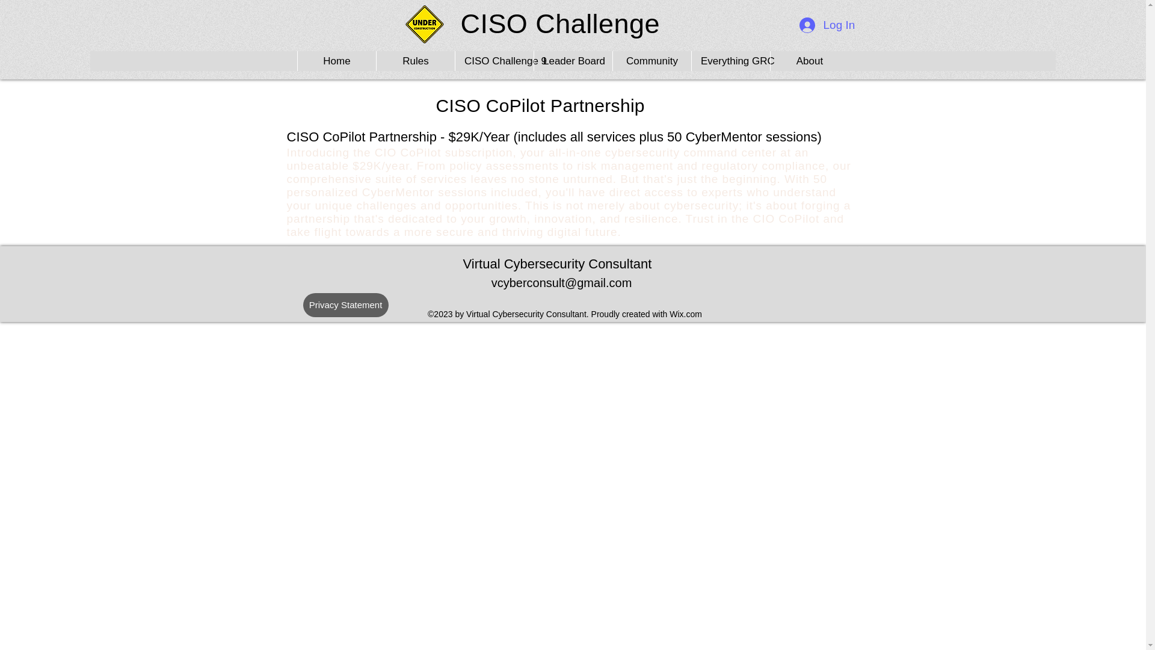 Image resolution: width=1155 pixels, height=650 pixels. I want to click on Community, so click(651, 61).